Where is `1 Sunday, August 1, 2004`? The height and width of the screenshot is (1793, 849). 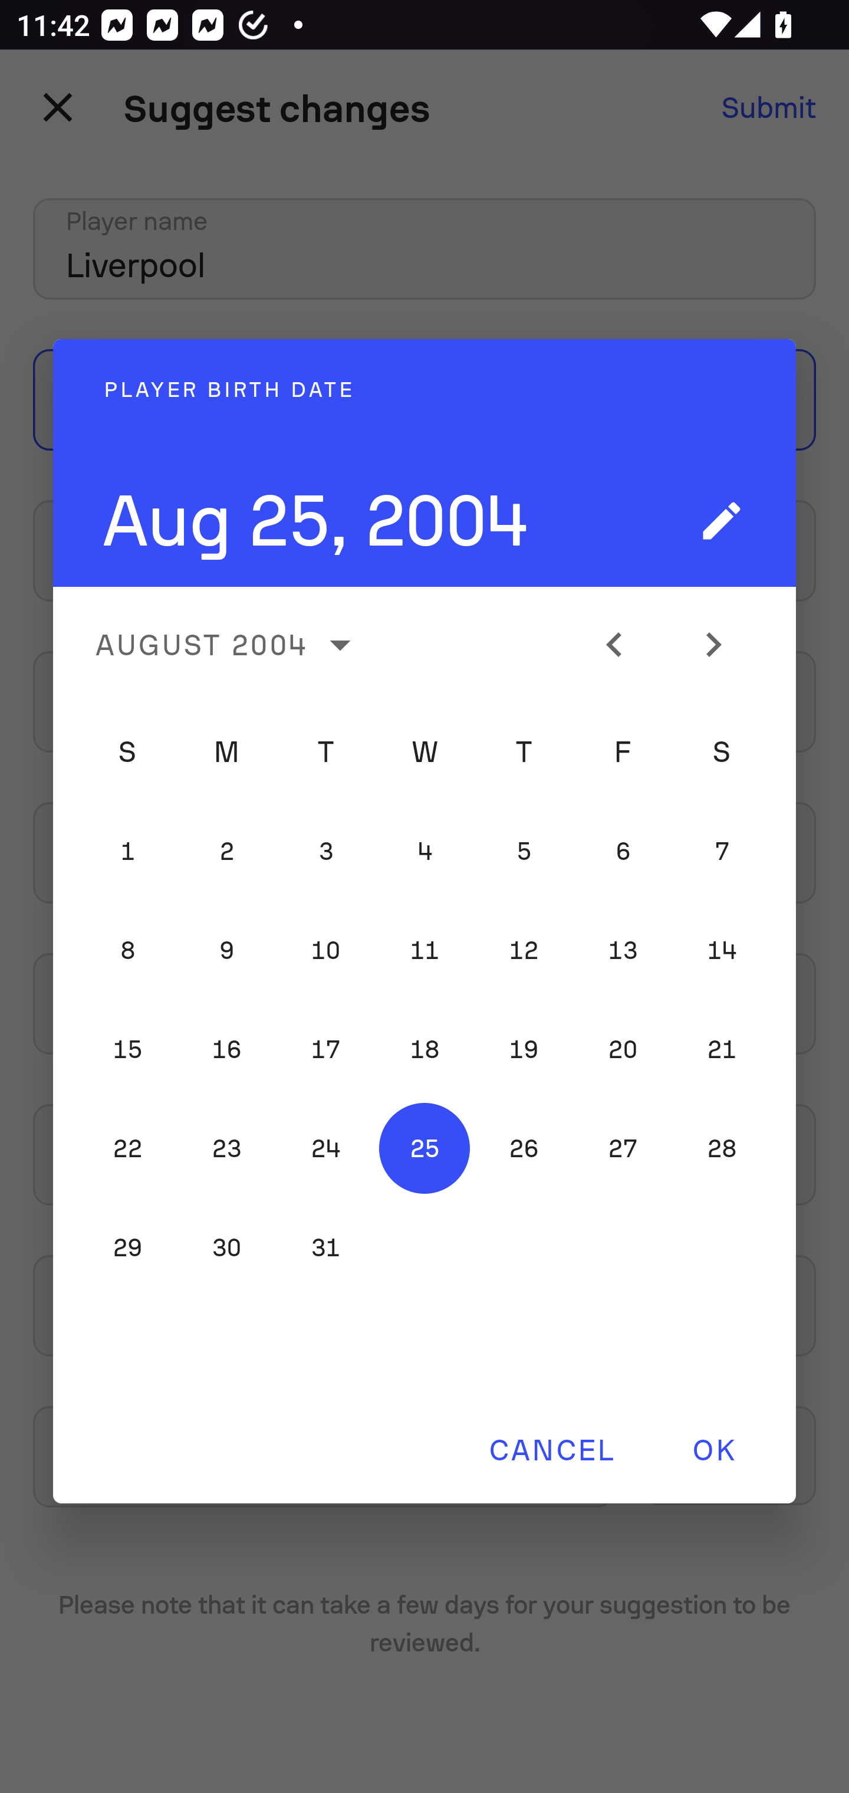
1 Sunday, August 1, 2004 is located at coordinates (127, 850).